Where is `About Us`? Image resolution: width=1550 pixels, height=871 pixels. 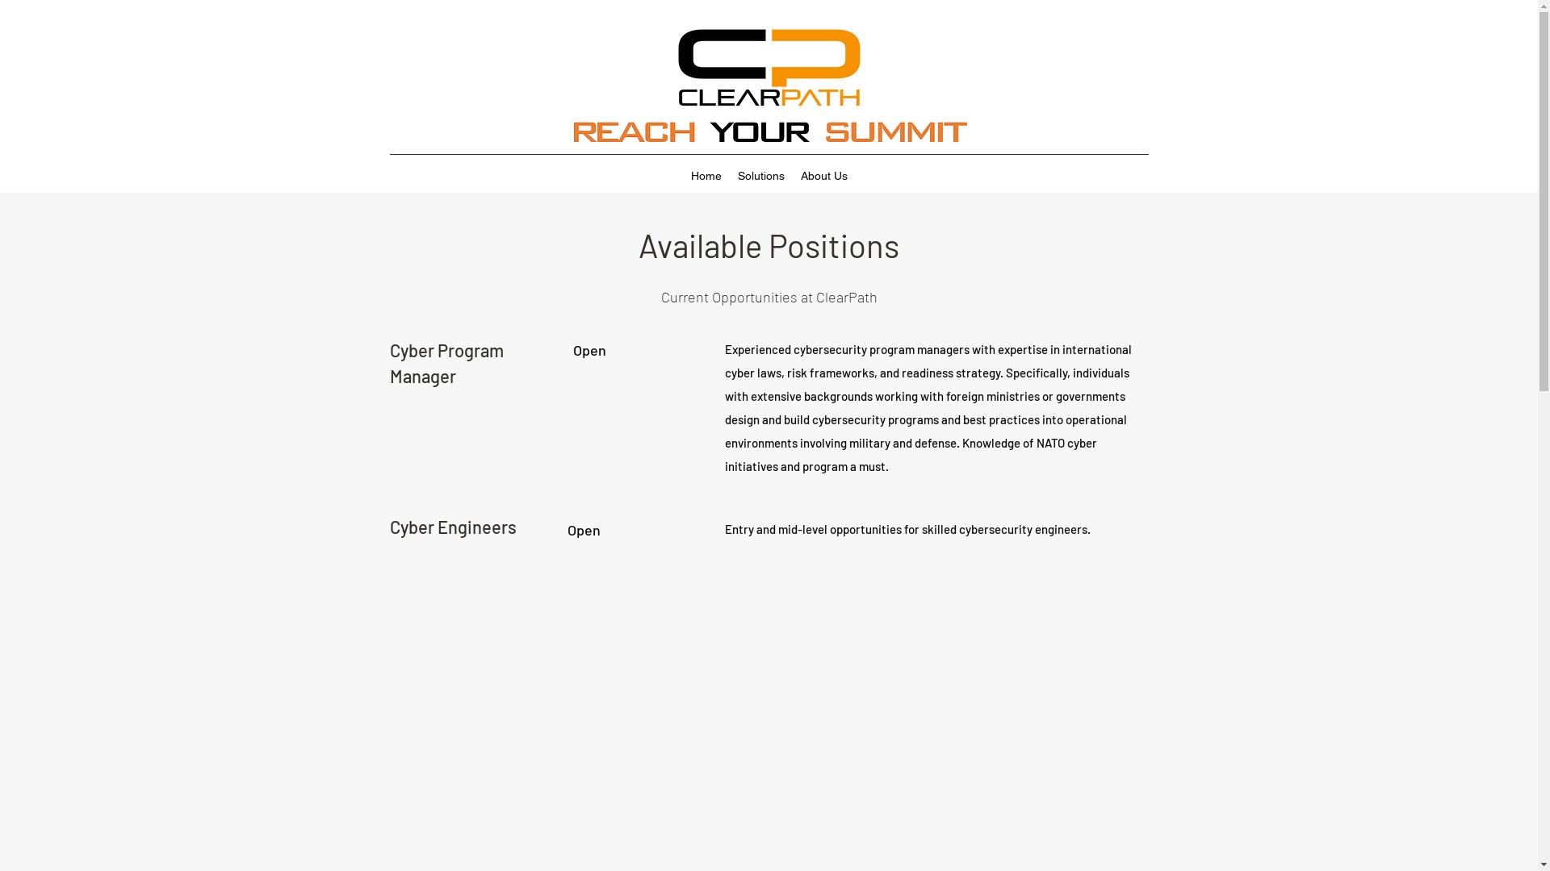
About Us is located at coordinates (824, 176).